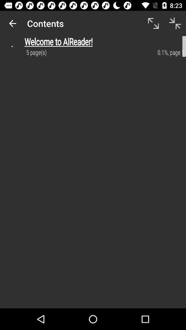 This screenshot has height=330, width=186. What do you see at coordinates (12, 23) in the screenshot?
I see `tap app next to the contents app` at bounding box center [12, 23].